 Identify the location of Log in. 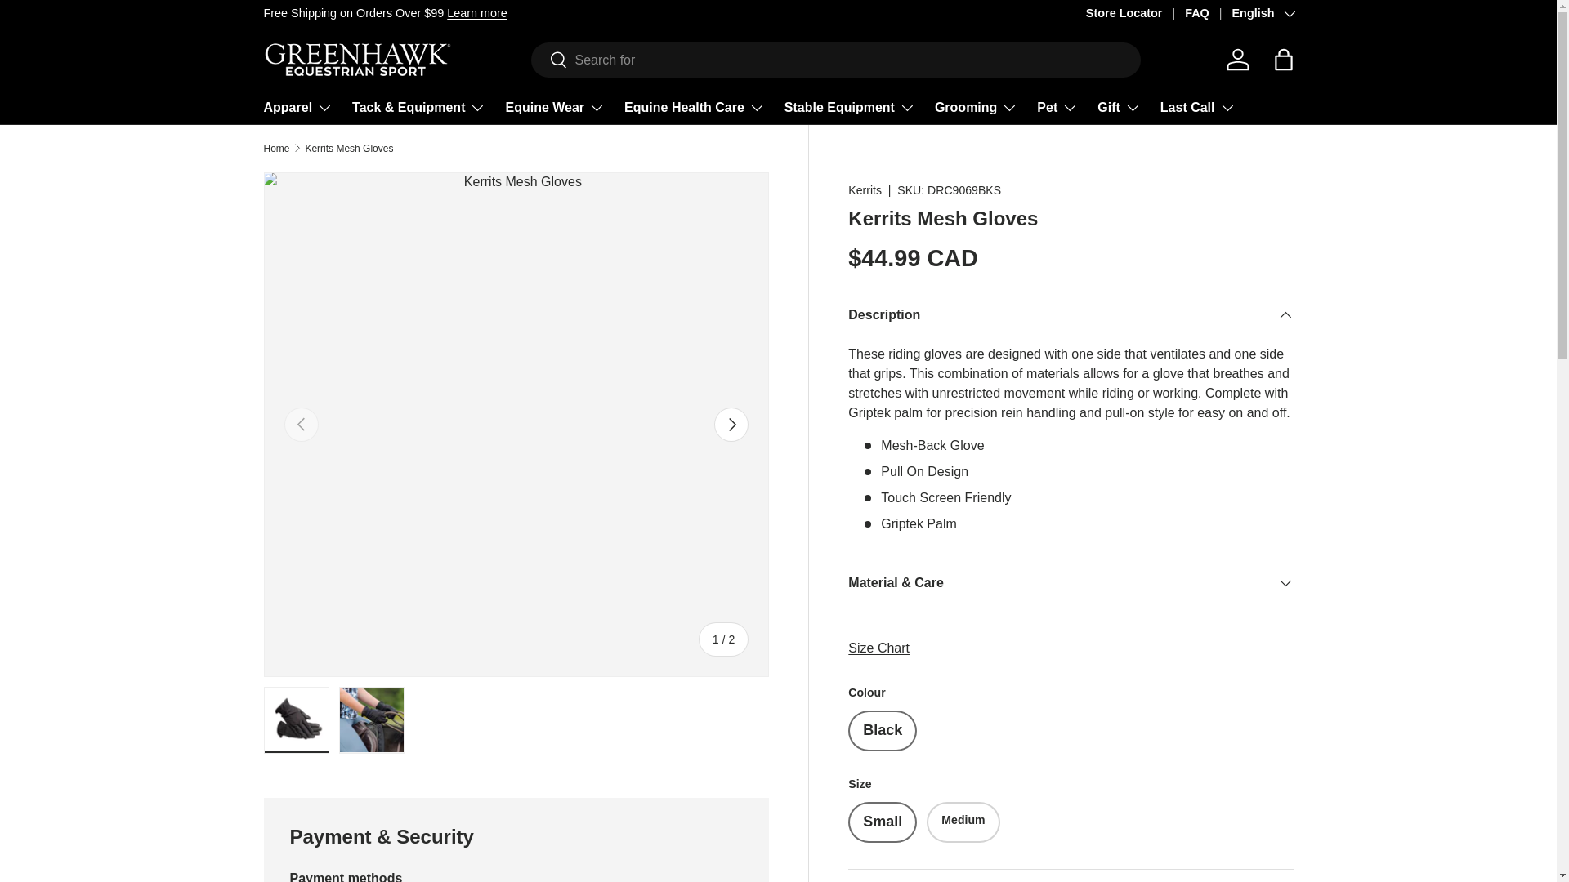
(1237, 59).